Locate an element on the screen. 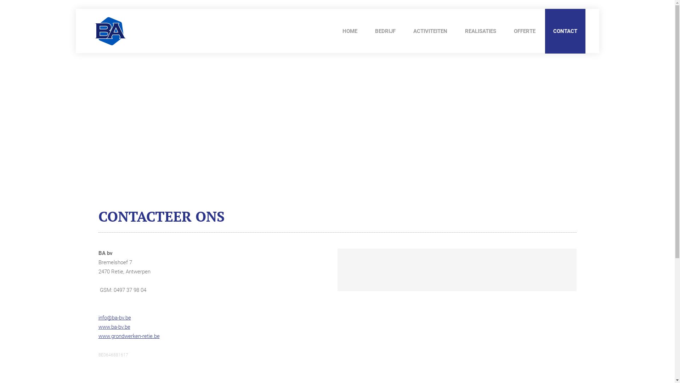  REALISATIES is located at coordinates (481, 31).